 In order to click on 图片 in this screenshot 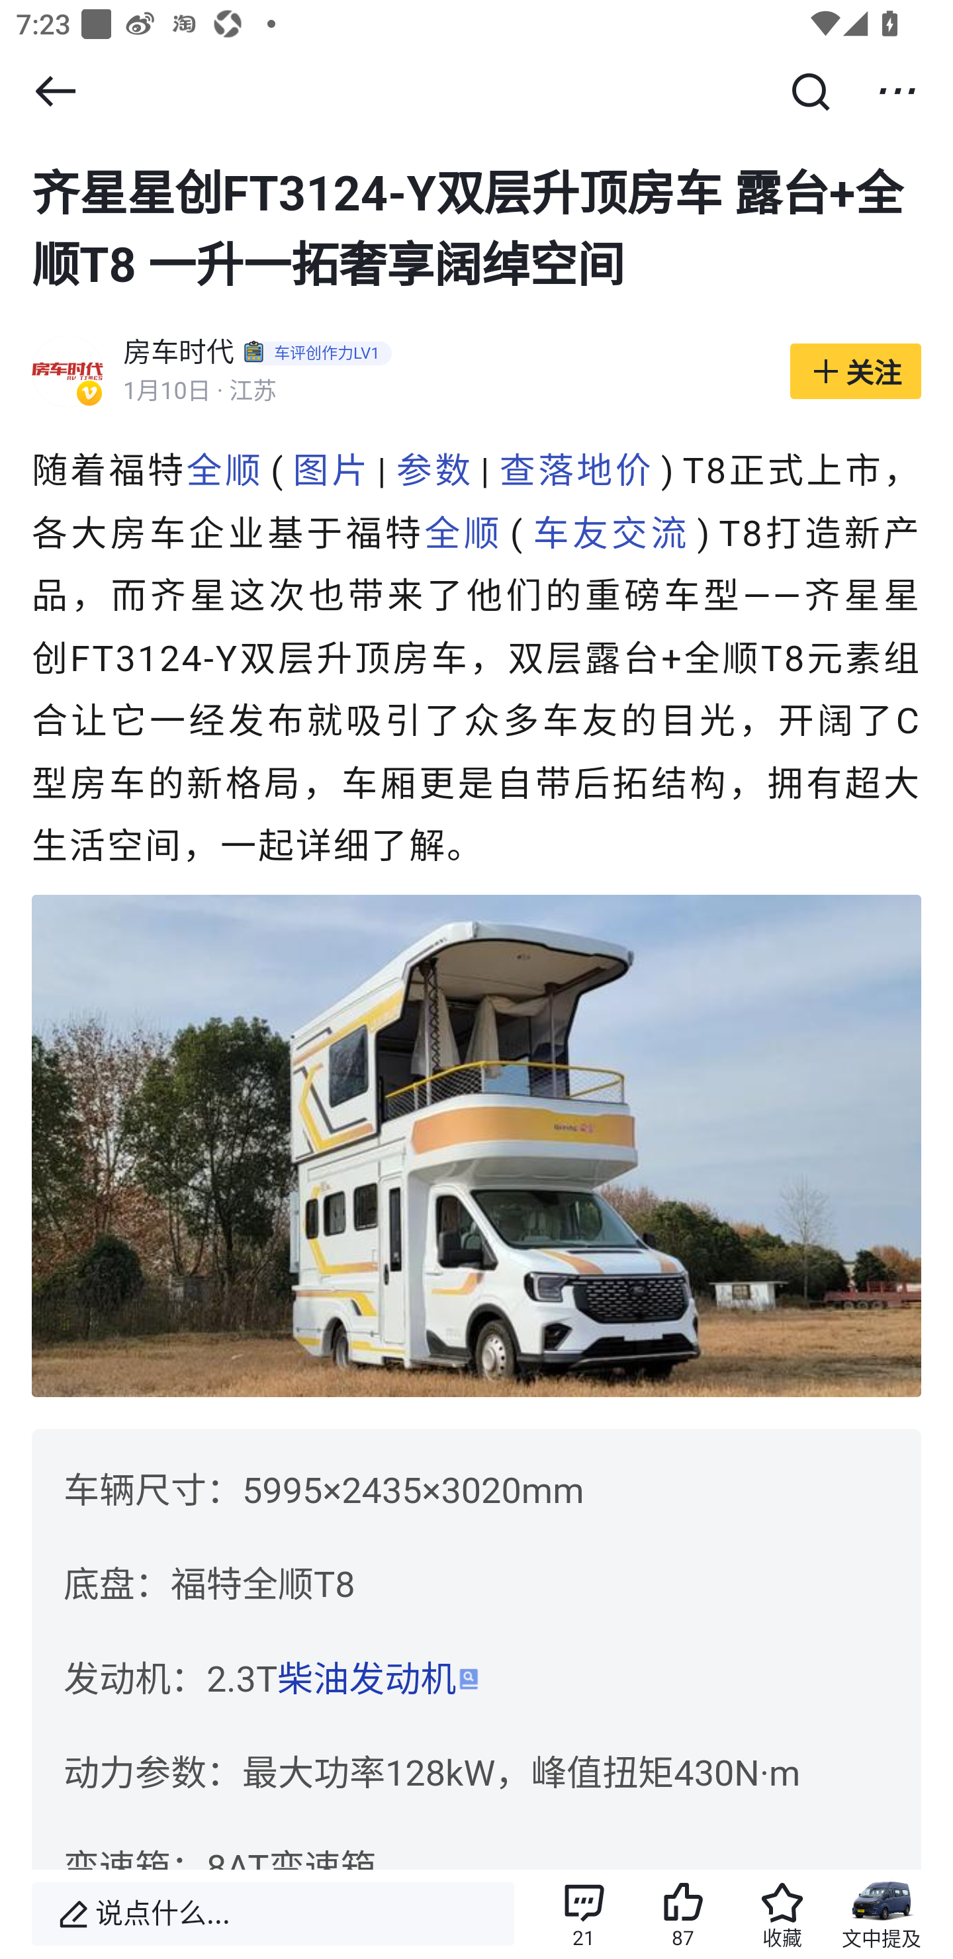, I will do `click(331, 471)`.